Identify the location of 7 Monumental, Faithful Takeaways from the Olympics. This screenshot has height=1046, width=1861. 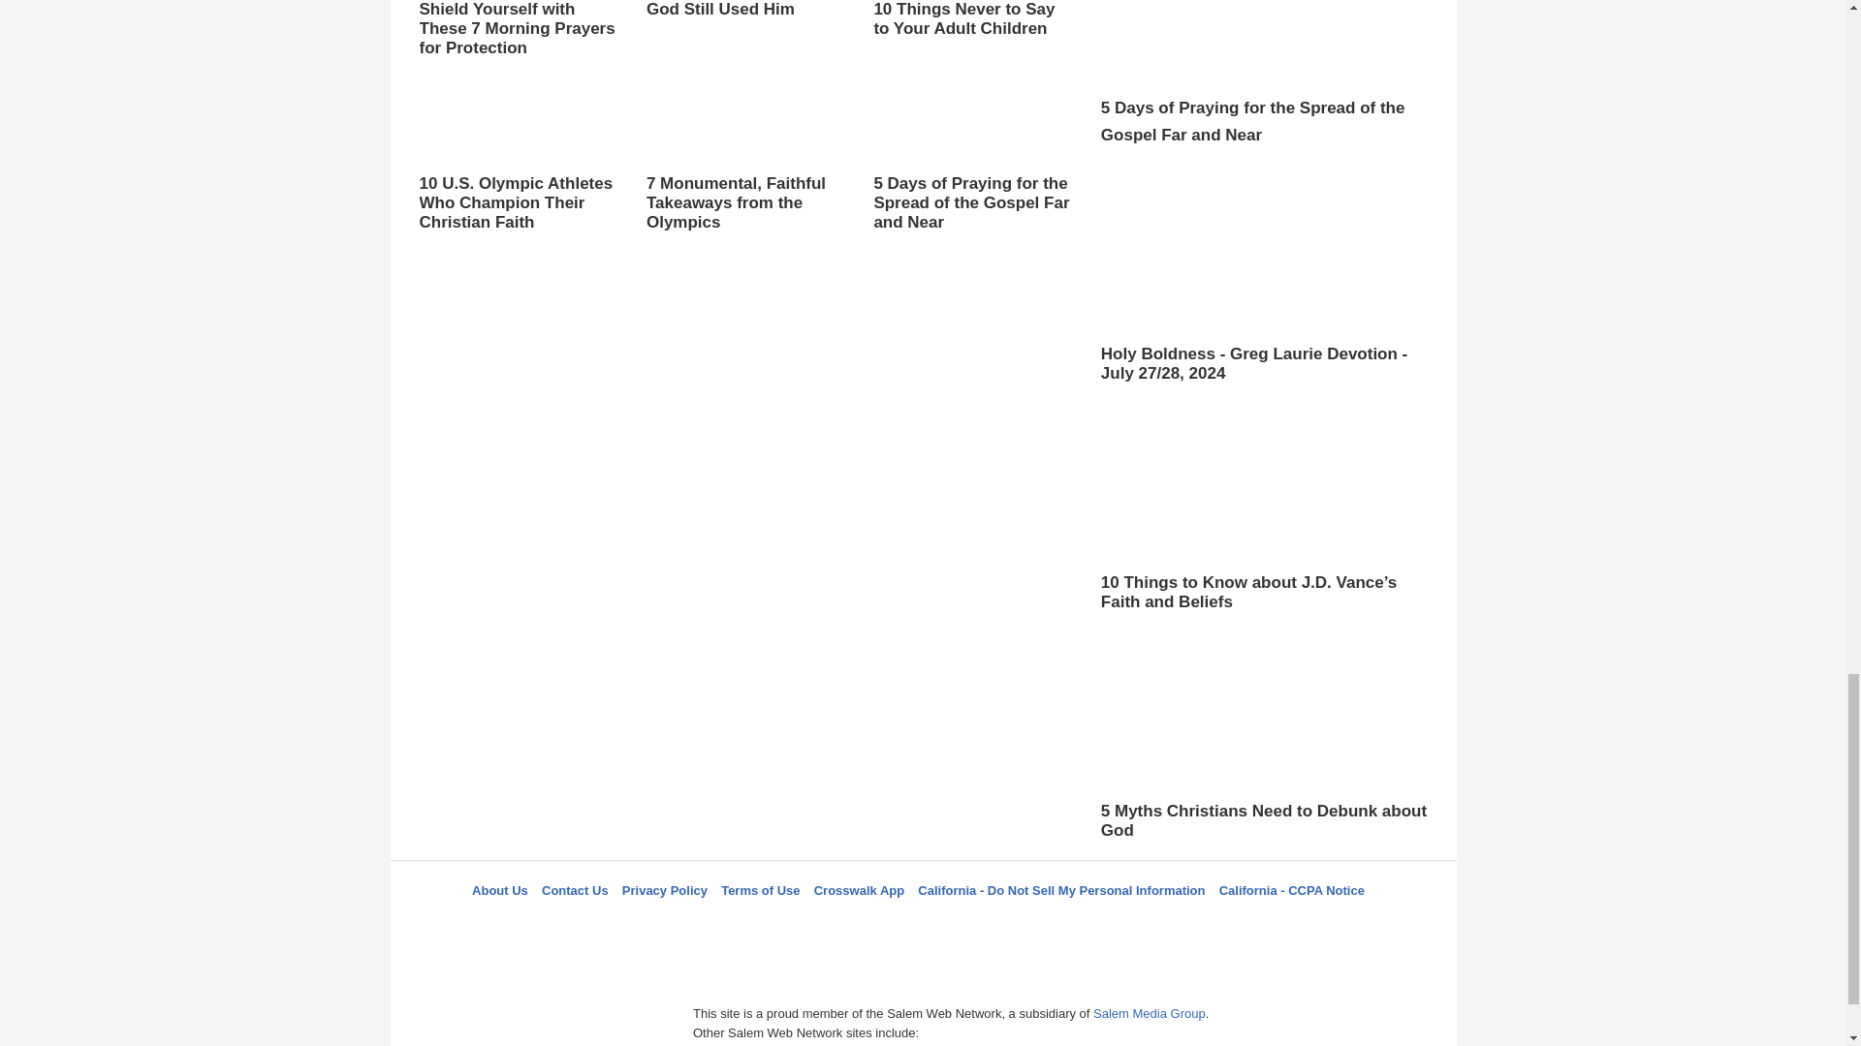
(744, 149).